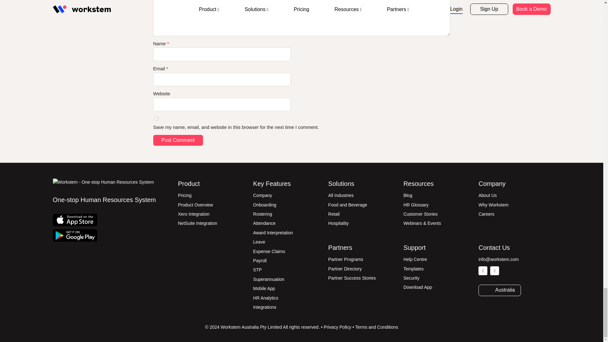 The width and height of the screenshot is (608, 342). What do you see at coordinates (178, 140) in the screenshot?
I see `Post Comment` at bounding box center [178, 140].